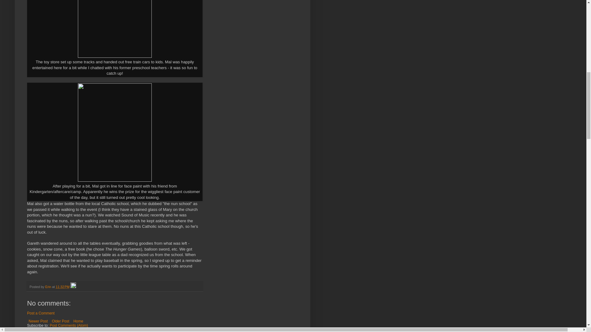 This screenshot has height=332, width=591. I want to click on Post a Comment, so click(41, 313).